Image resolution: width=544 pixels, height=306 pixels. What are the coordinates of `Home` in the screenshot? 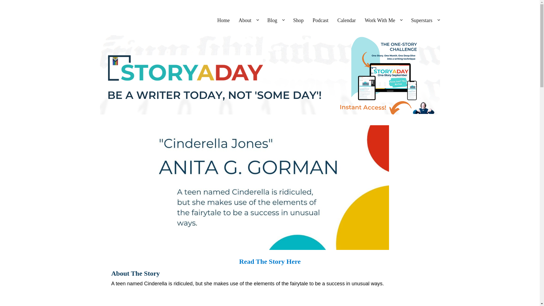 It's located at (223, 20).